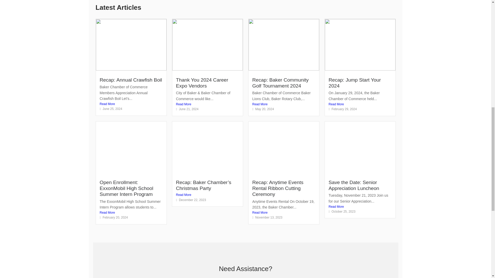 Image resolution: width=495 pixels, height=278 pixels. I want to click on Read More, so click(131, 104).